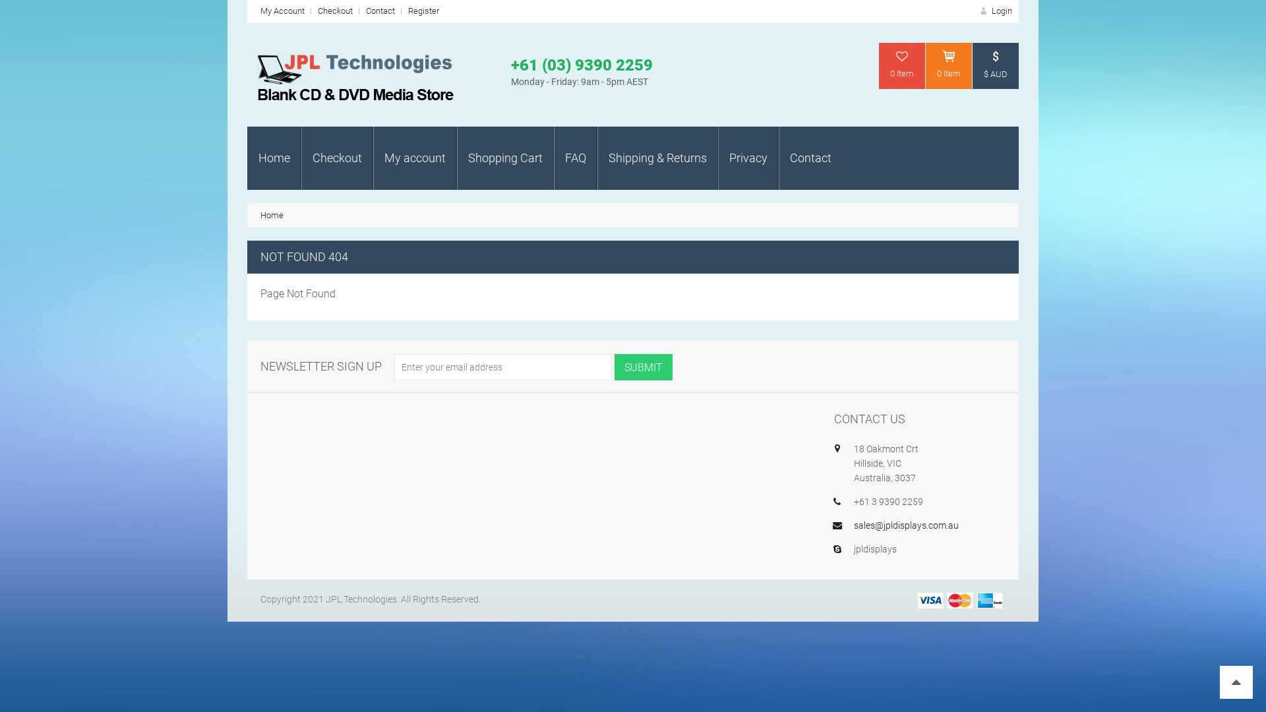 The width and height of the screenshot is (1266, 712). I want to click on sales@jpldisplays.com.au, so click(906, 525).